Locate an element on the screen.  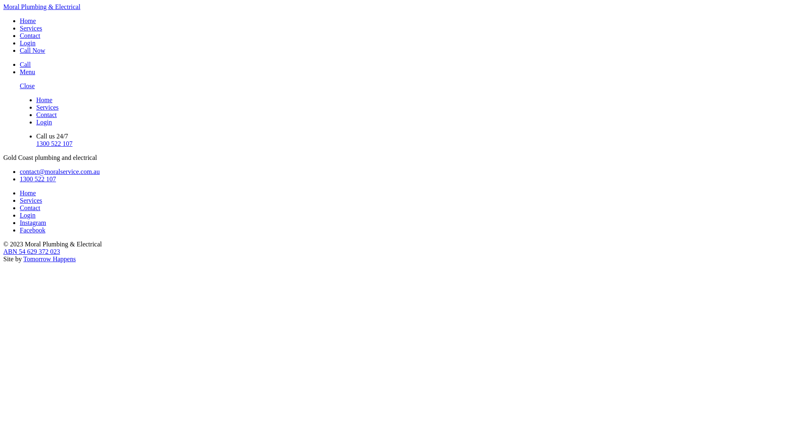
Contact is located at coordinates (30, 208).